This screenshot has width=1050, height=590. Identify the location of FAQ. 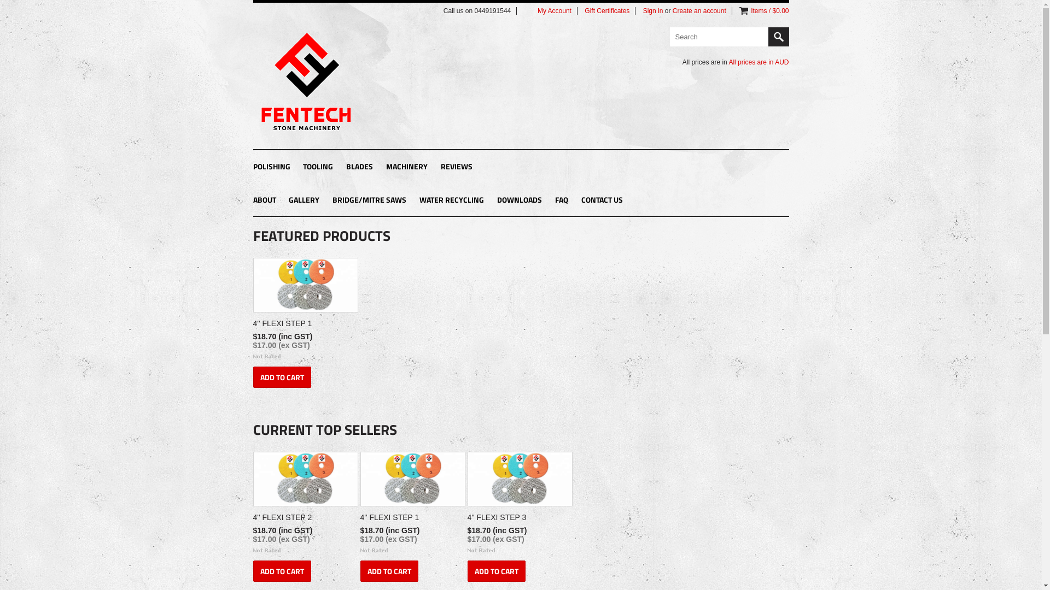
(562, 201).